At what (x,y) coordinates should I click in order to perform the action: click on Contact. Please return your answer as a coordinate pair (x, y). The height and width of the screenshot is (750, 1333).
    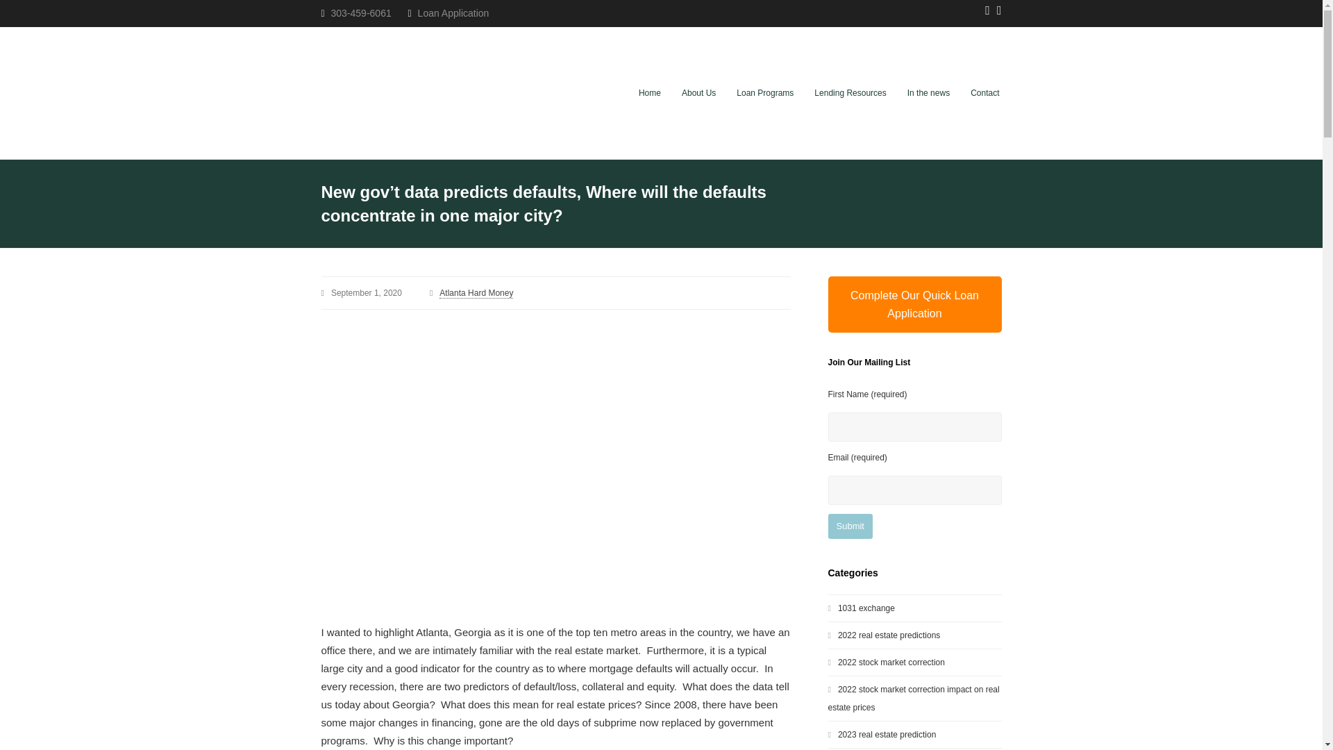
    Looking at the image, I should click on (984, 93).